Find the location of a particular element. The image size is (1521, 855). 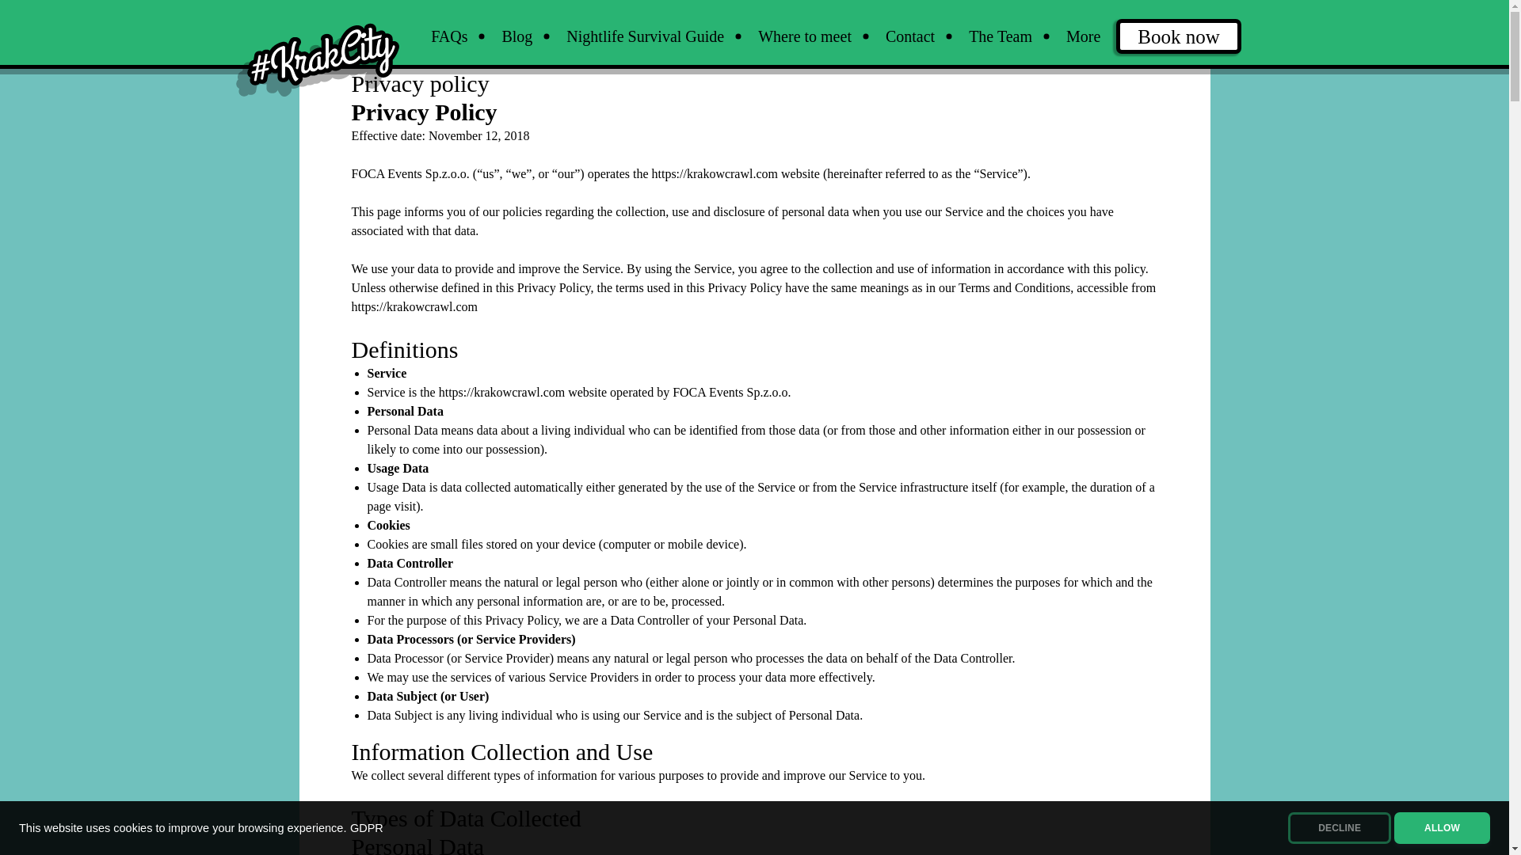

DECLINE is located at coordinates (1340, 828).